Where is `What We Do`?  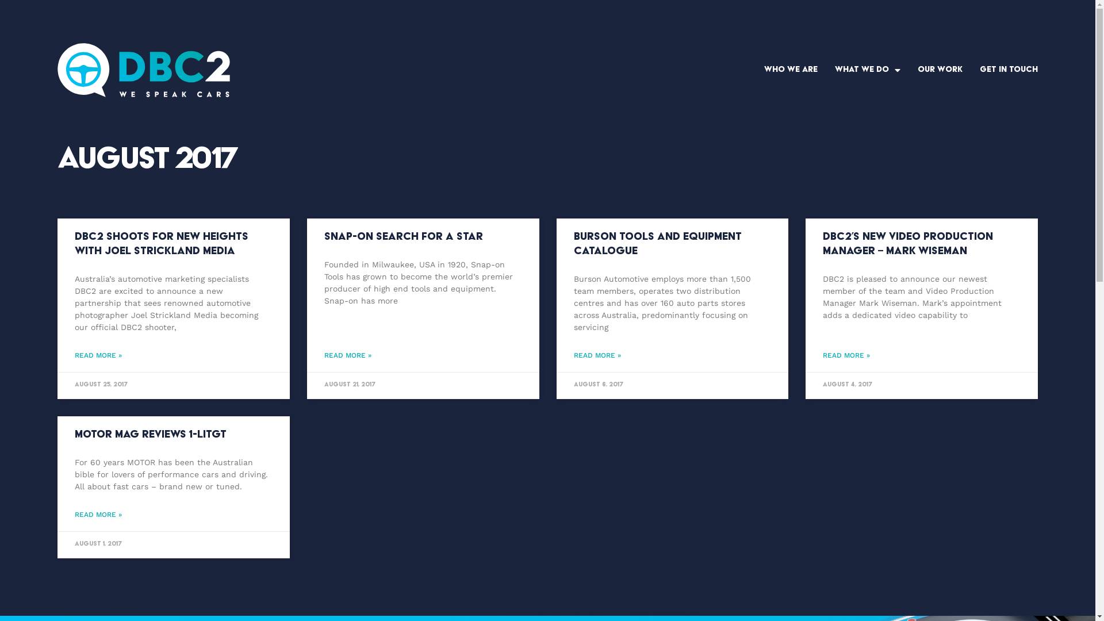 What We Do is located at coordinates (868, 70).